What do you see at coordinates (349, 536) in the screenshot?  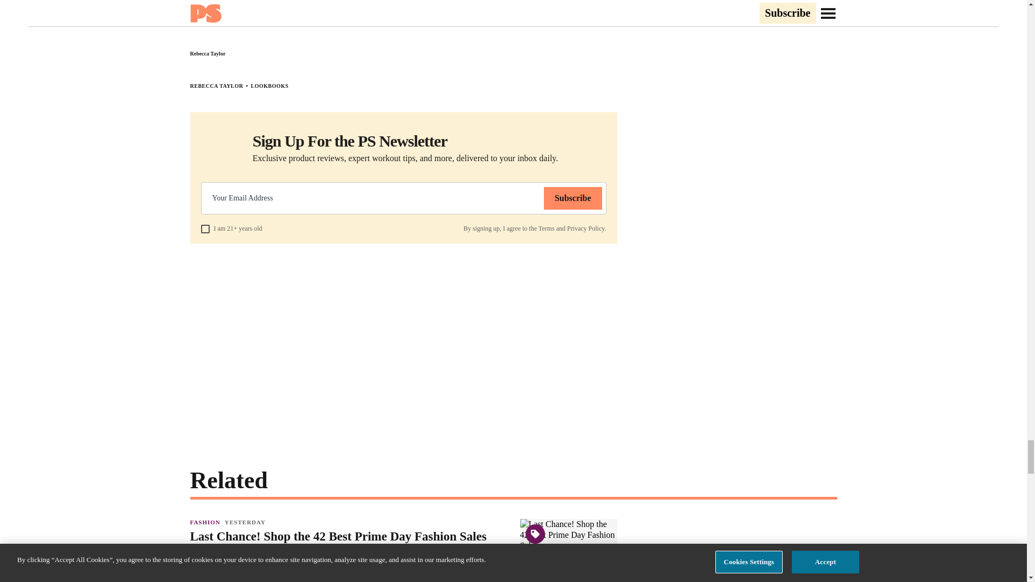 I see `Last Chance! Shop the 42 Best Prime Day Fashion Sales` at bounding box center [349, 536].